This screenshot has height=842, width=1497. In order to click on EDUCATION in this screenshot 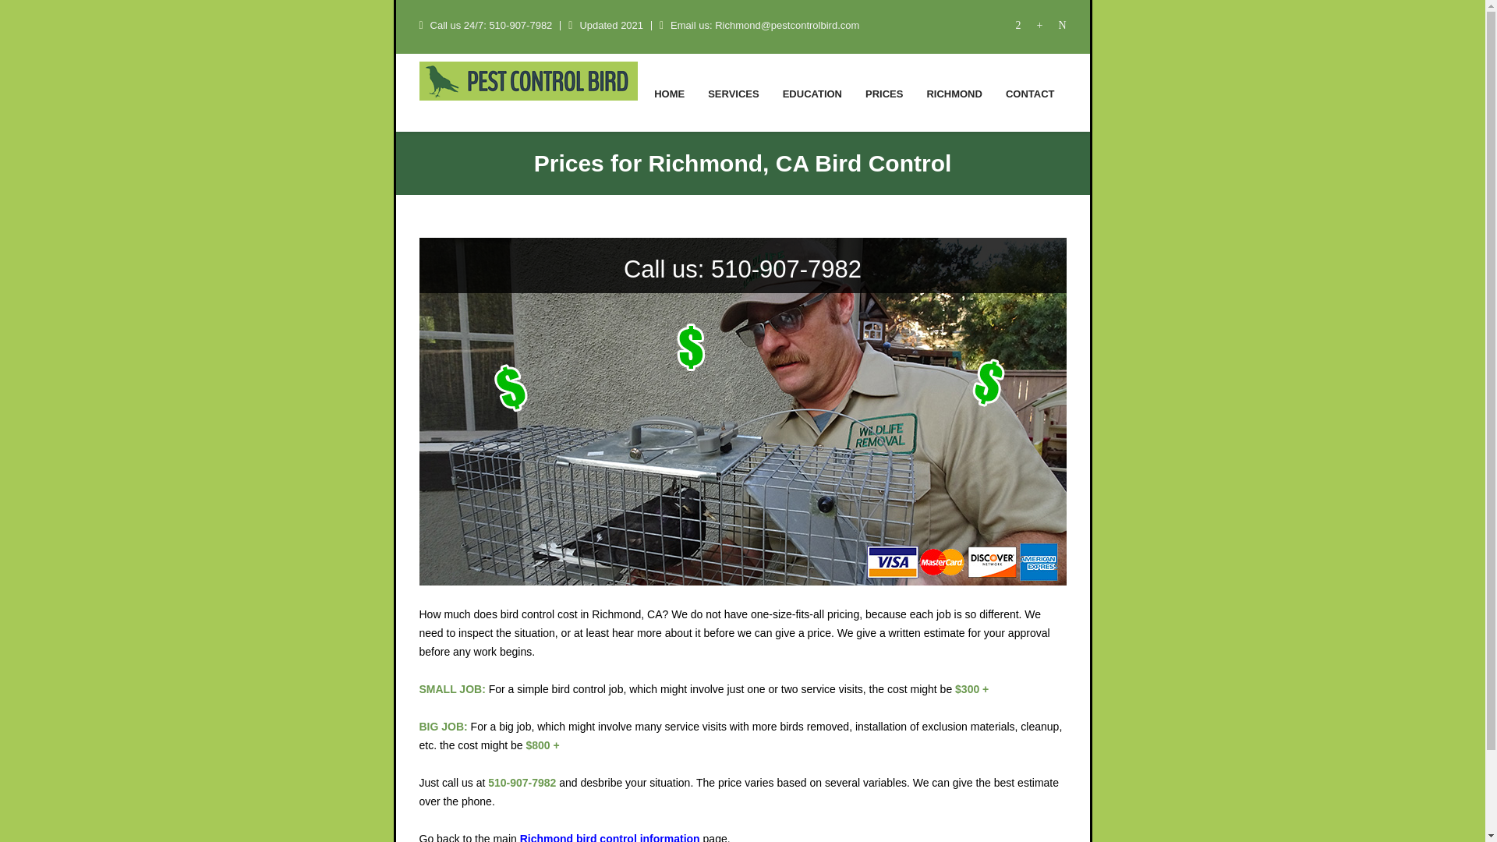, I will do `click(812, 92)`.